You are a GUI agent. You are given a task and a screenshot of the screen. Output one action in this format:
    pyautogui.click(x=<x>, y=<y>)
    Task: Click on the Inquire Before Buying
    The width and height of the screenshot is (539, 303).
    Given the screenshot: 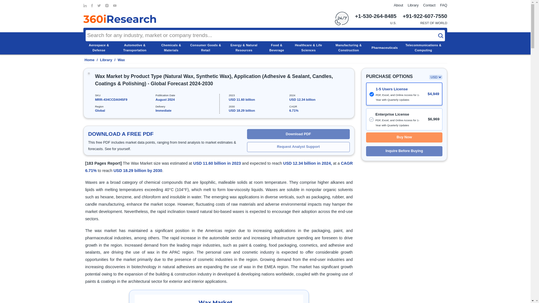 What is the action you would take?
    pyautogui.click(x=404, y=151)
    